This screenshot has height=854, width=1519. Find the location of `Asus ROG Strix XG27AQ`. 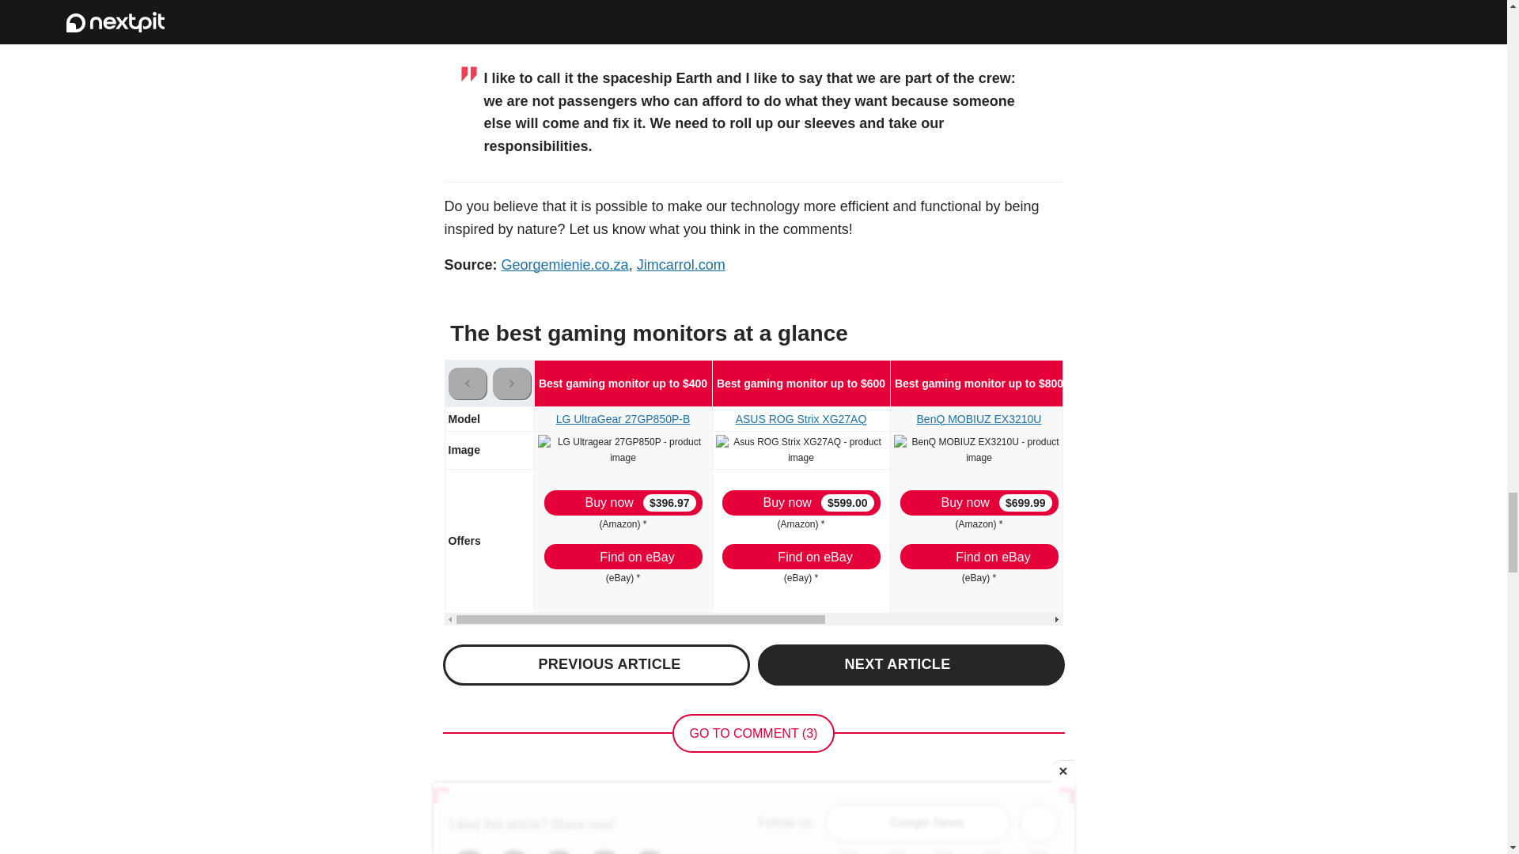

Asus ROG Strix XG27AQ is located at coordinates (801, 449).